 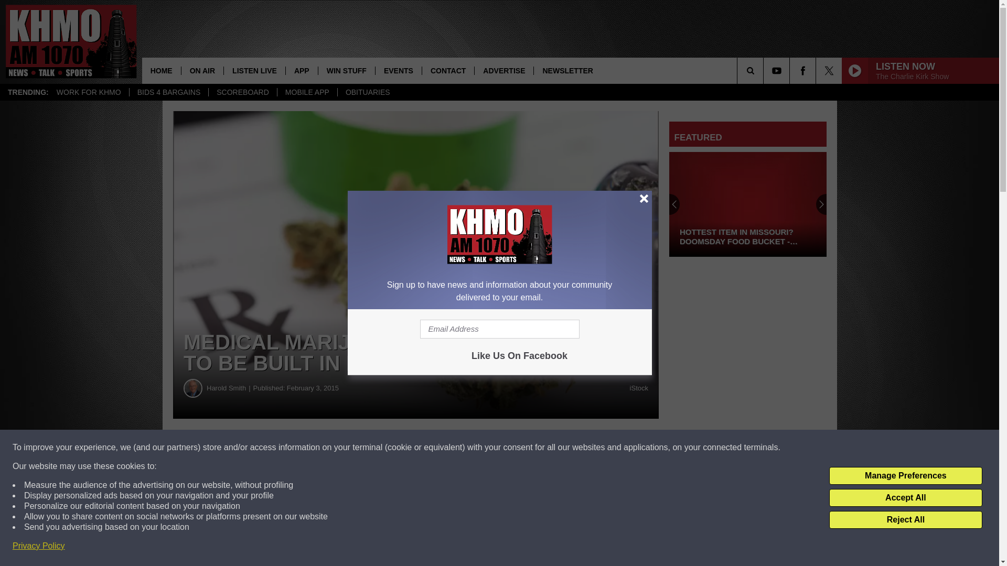 I want to click on CONTACT, so click(x=448, y=70).